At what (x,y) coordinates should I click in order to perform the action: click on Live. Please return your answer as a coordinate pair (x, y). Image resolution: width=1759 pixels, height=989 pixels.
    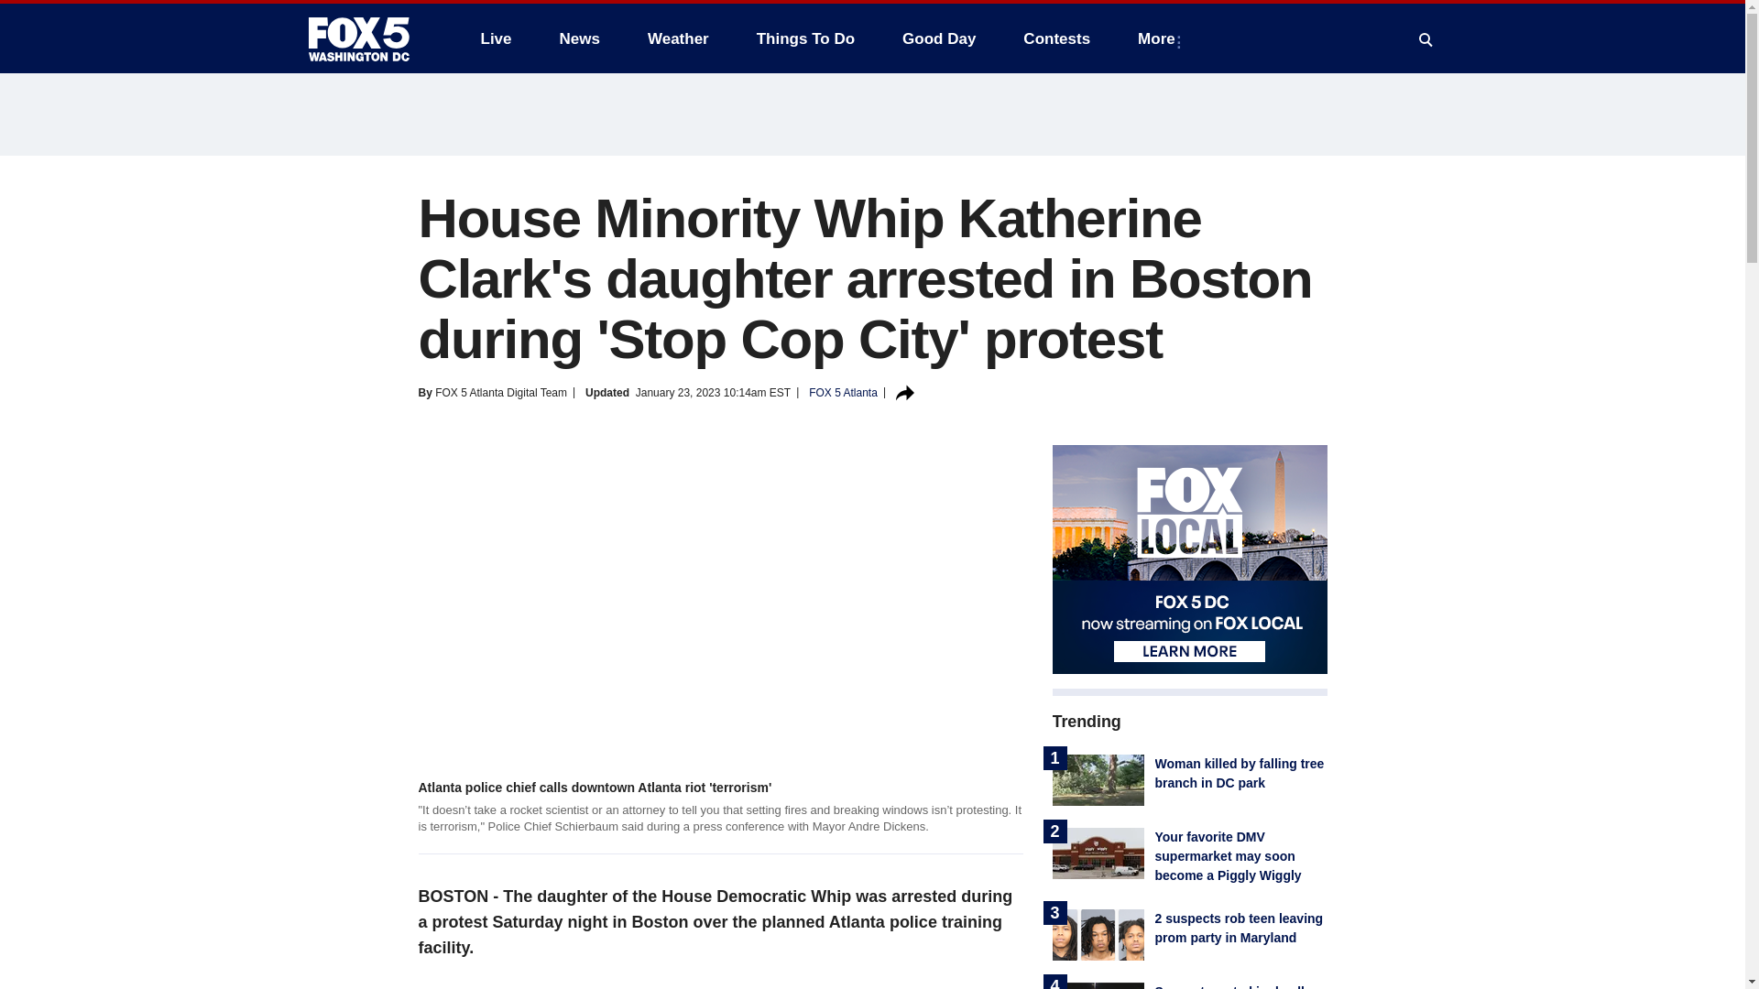
    Looking at the image, I should click on (496, 38).